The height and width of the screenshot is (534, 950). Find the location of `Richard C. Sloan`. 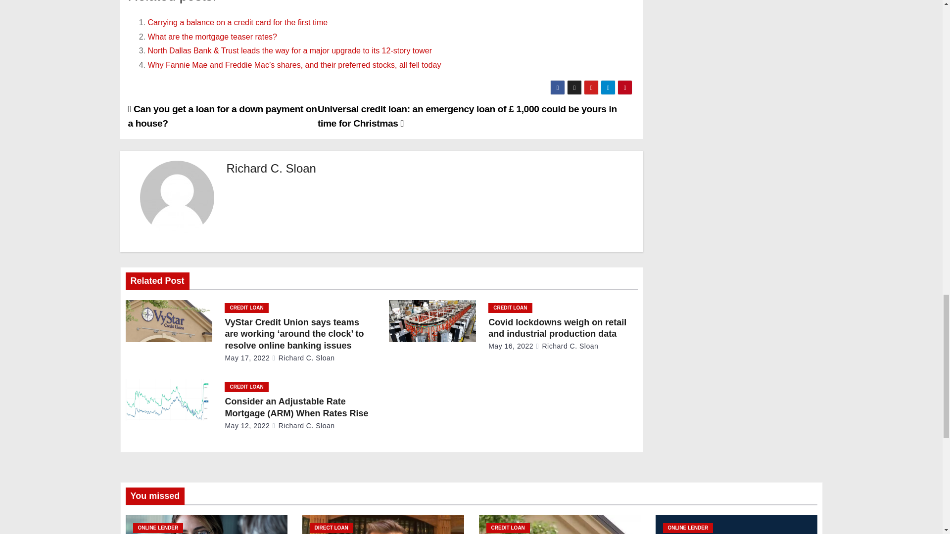

Richard C. Sloan is located at coordinates (271, 168).